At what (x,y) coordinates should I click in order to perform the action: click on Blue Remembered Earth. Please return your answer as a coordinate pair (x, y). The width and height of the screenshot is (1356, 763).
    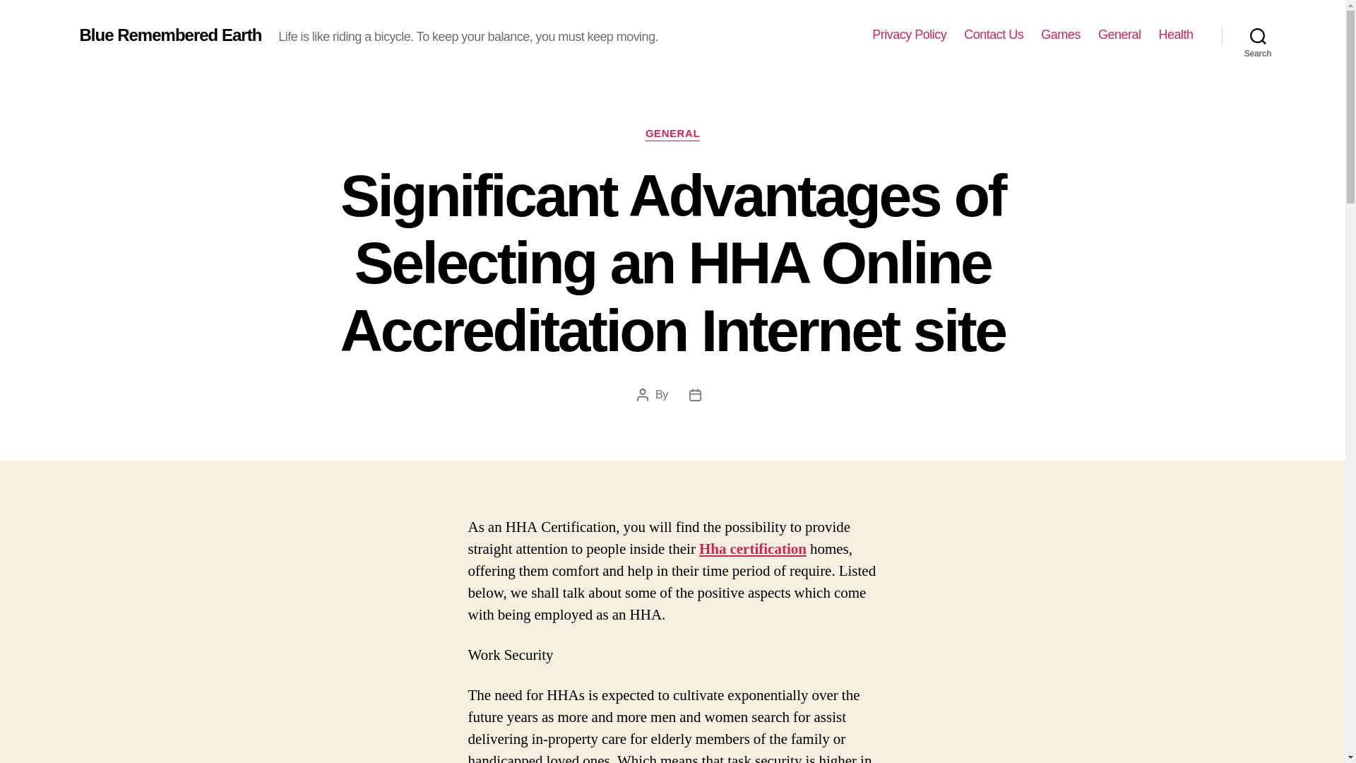
    Looking at the image, I should click on (169, 35).